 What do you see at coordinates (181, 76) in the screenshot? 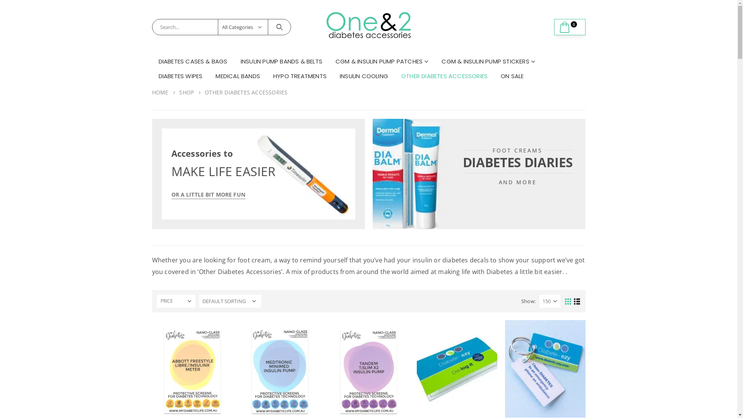
I see `DIABETES WIPES` at bounding box center [181, 76].